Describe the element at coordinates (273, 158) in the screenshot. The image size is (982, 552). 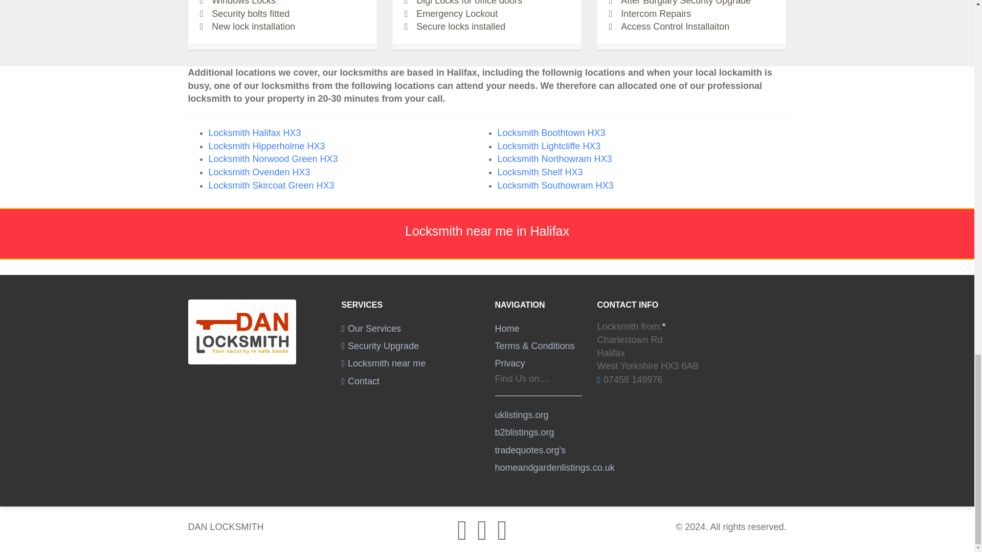
I see `Locksmith Norwood Green HX3` at that location.